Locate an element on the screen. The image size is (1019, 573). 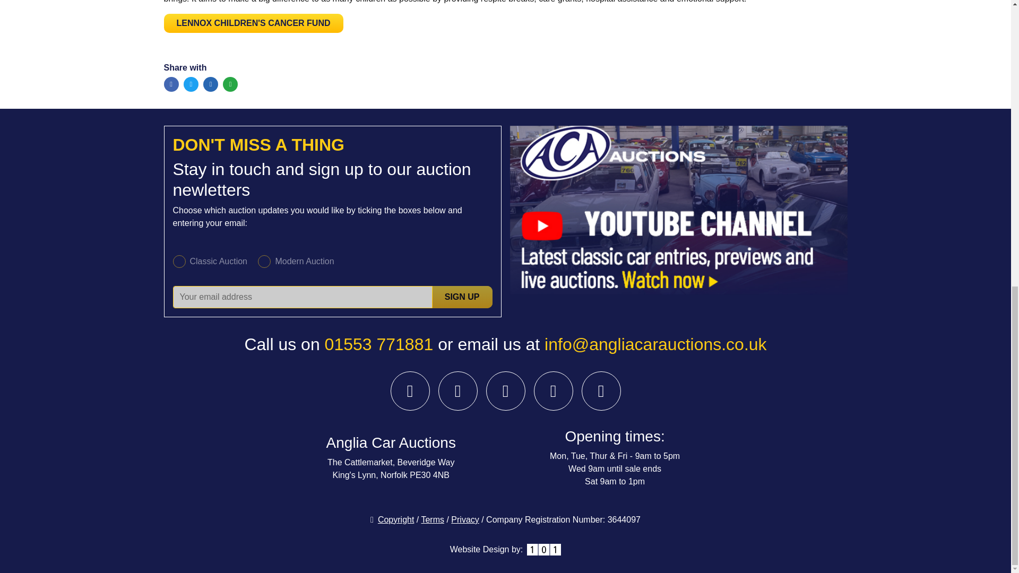
true is located at coordinates (179, 261).